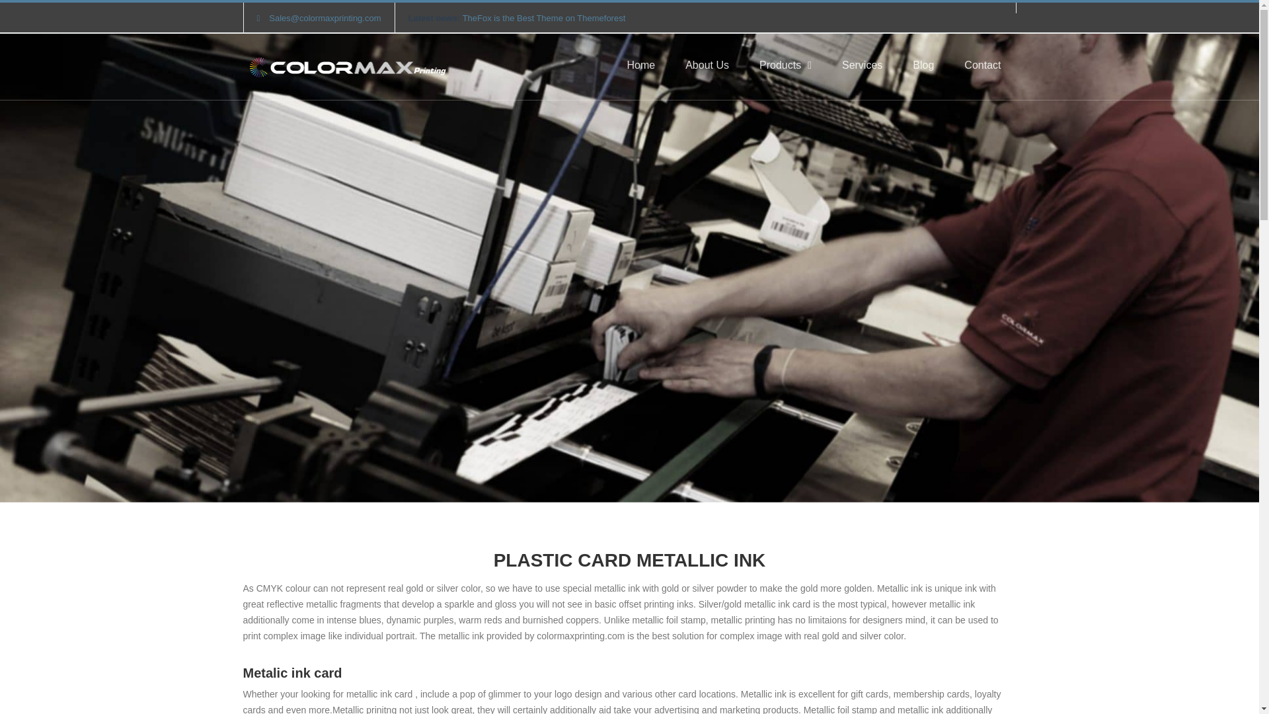 This screenshot has height=714, width=1269. What do you see at coordinates (346, 67) in the screenshot?
I see `ColorMax Printing` at bounding box center [346, 67].